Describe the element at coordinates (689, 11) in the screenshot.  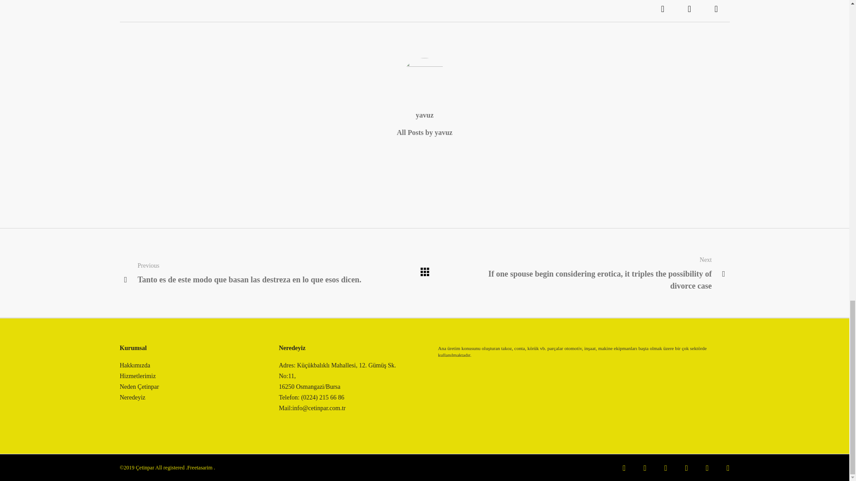
I see `Tweet this.` at that location.